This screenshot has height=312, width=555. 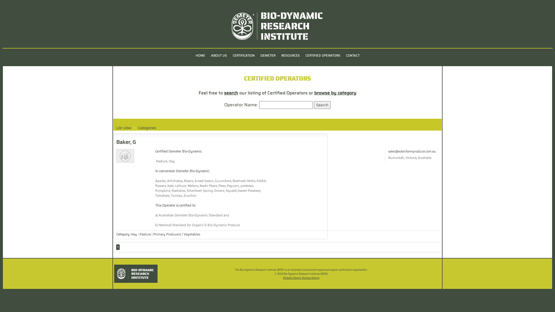 What do you see at coordinates (231, 93) in the screenshot?
I see `search` at bounding box center [231, 93].